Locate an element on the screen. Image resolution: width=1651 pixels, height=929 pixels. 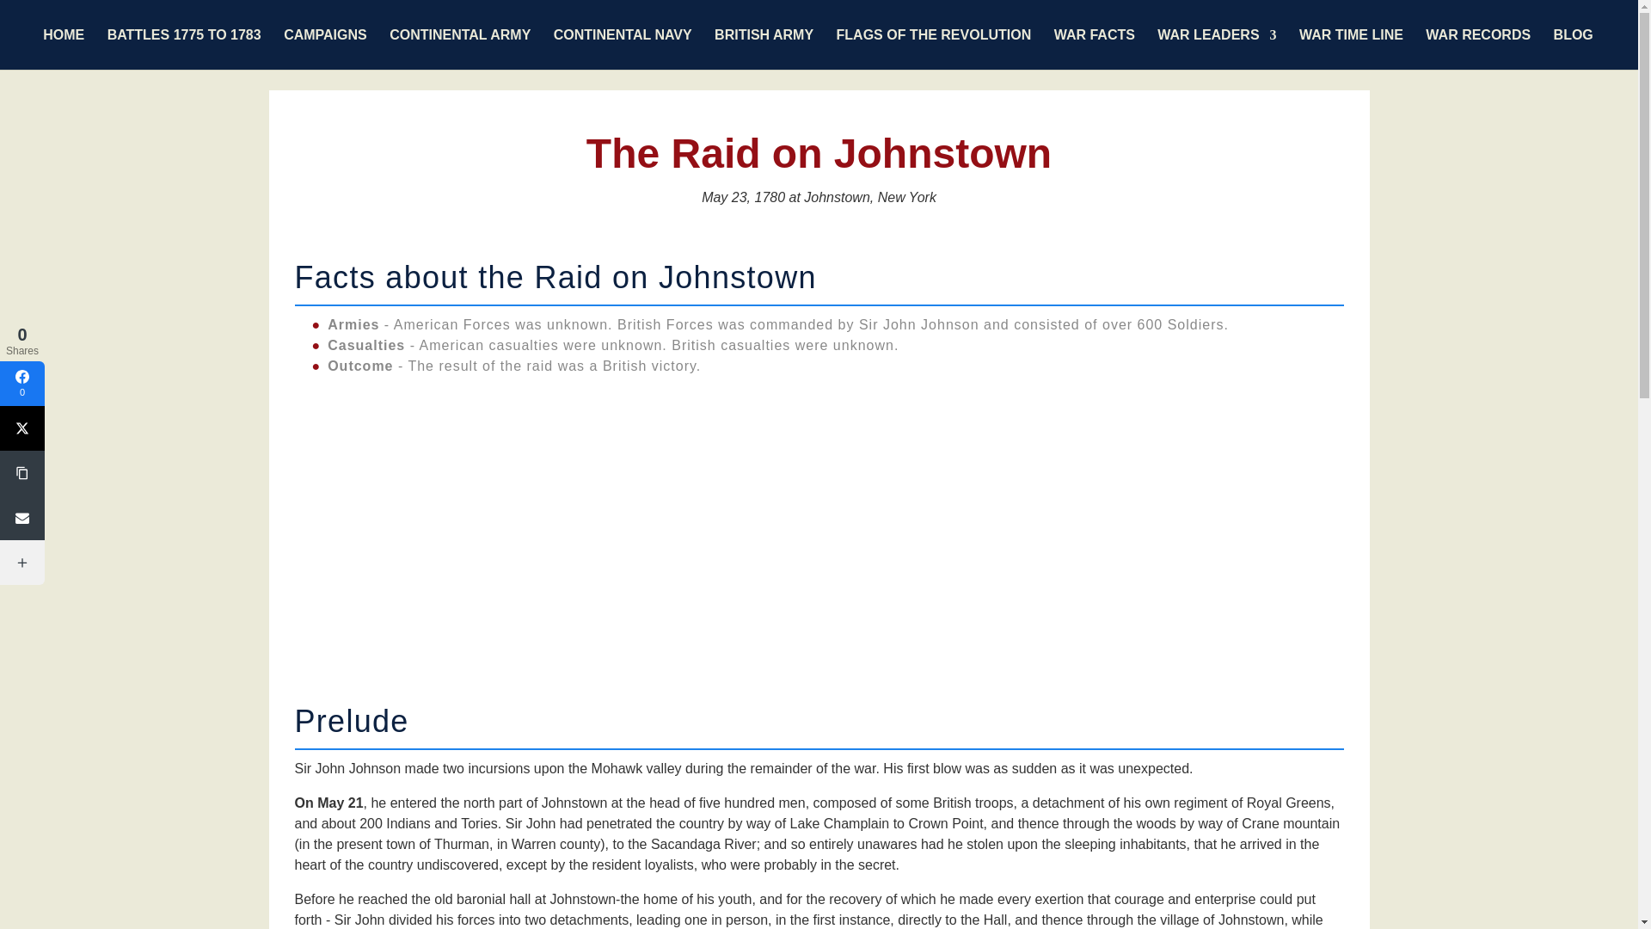
CONTINENTAL NAVY is located at coordinates (623, 49).